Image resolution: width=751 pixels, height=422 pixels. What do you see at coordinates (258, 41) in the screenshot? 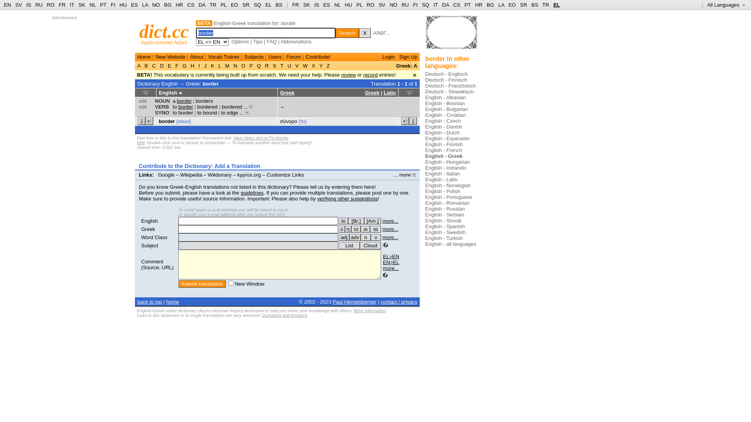
I see `Tips` at bounding box center [258, 41].